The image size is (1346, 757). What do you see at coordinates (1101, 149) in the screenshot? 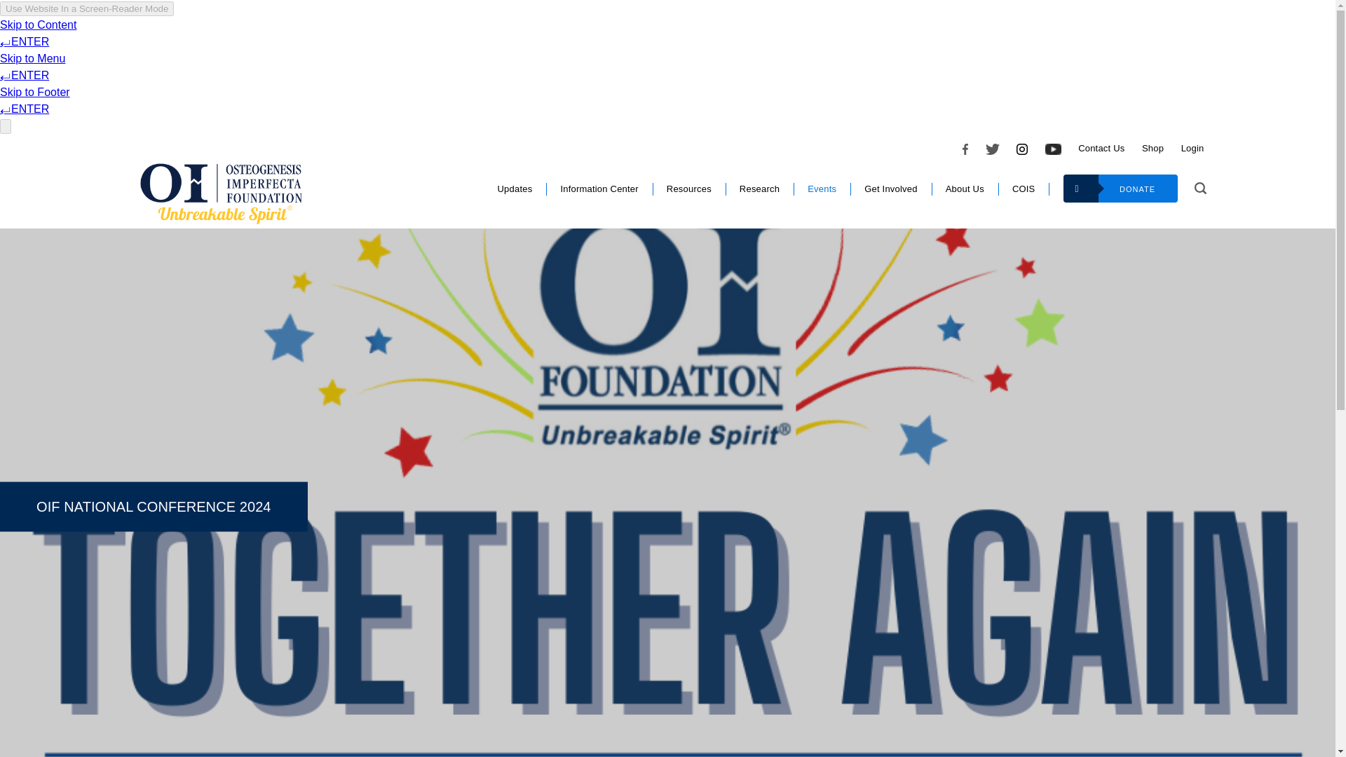
I see `Contact Us` at bounding box center [1101, 149].